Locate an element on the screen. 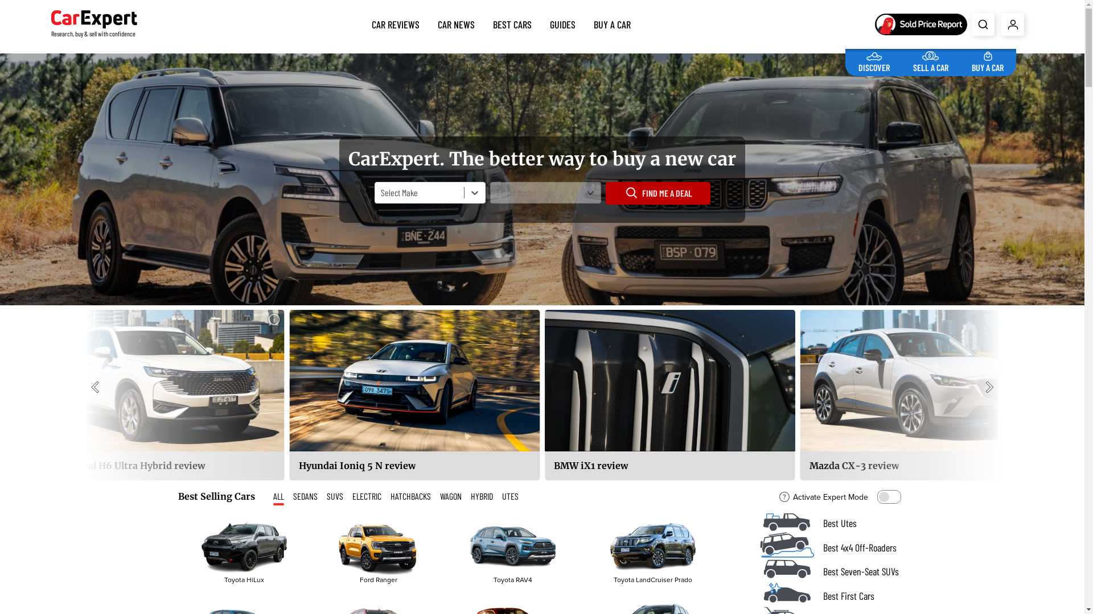 The height and width of the screenshot is (614, 1093). Toyota RAV4 is located at coordinates (512, 552).